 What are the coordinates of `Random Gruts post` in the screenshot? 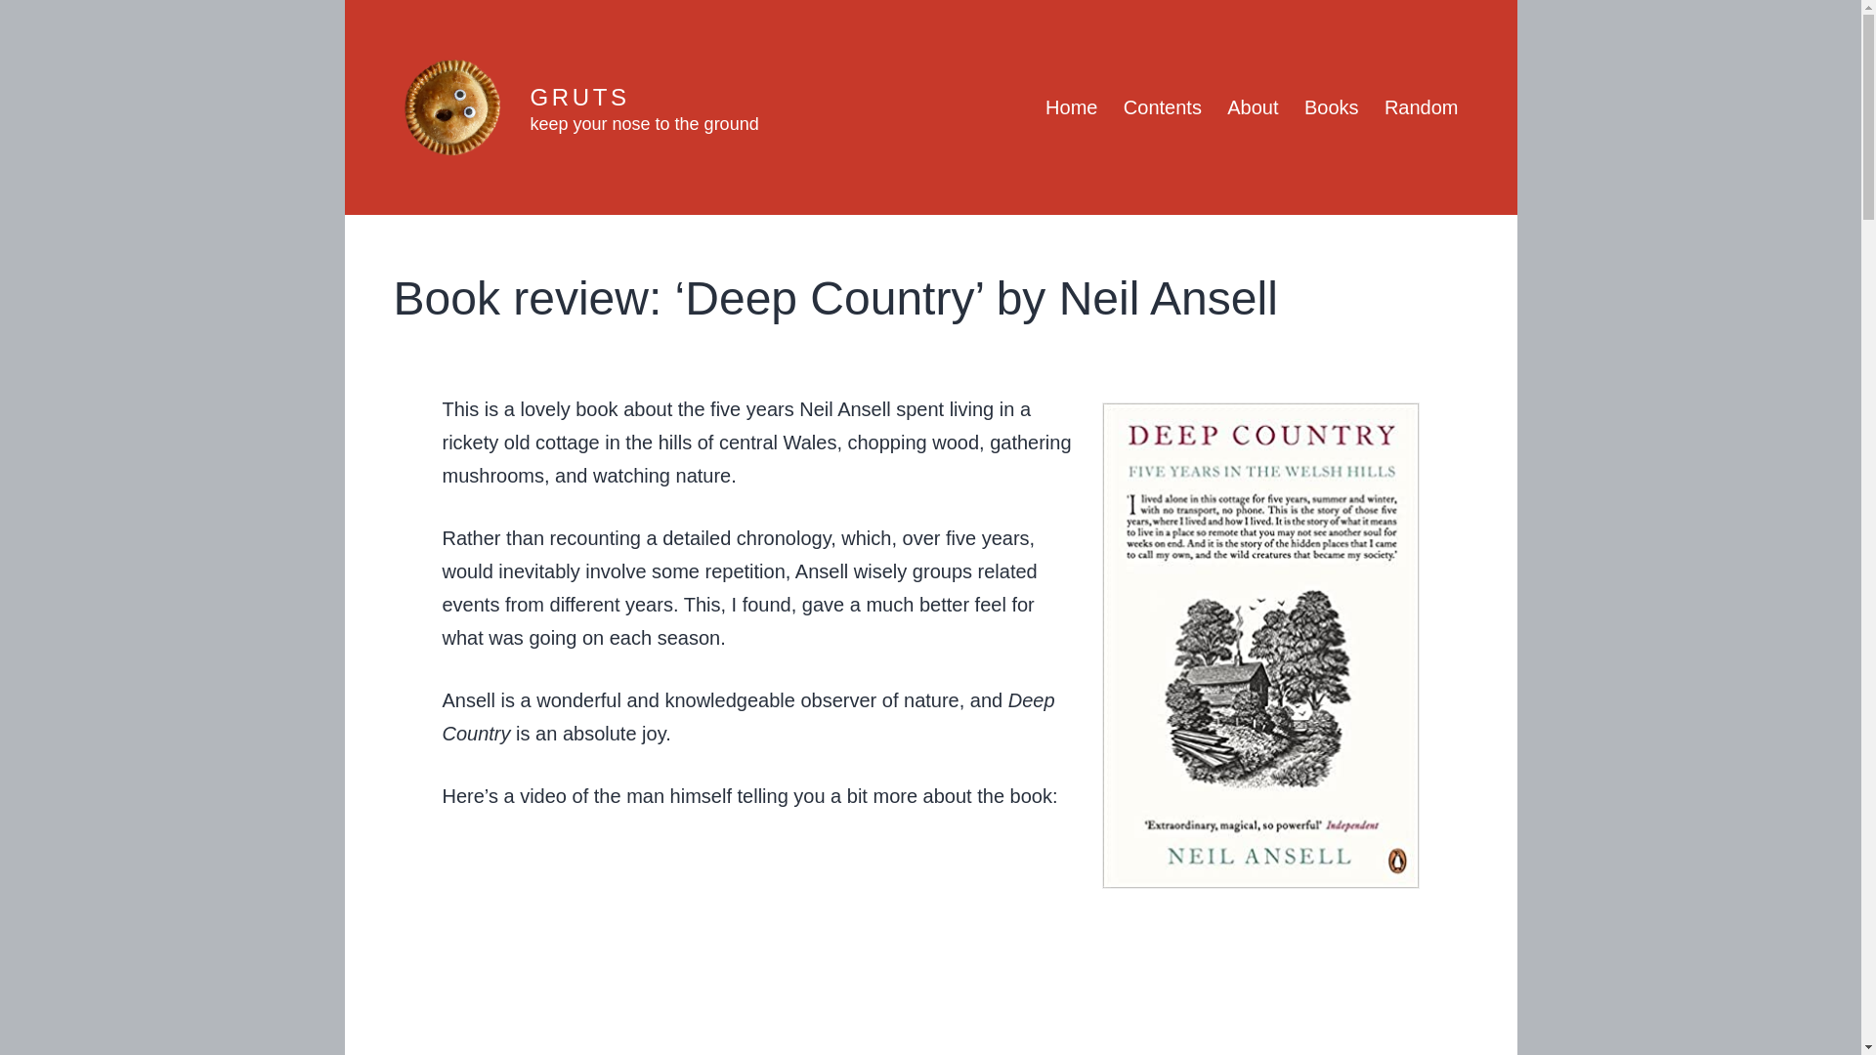 It's located at (1421, 106).